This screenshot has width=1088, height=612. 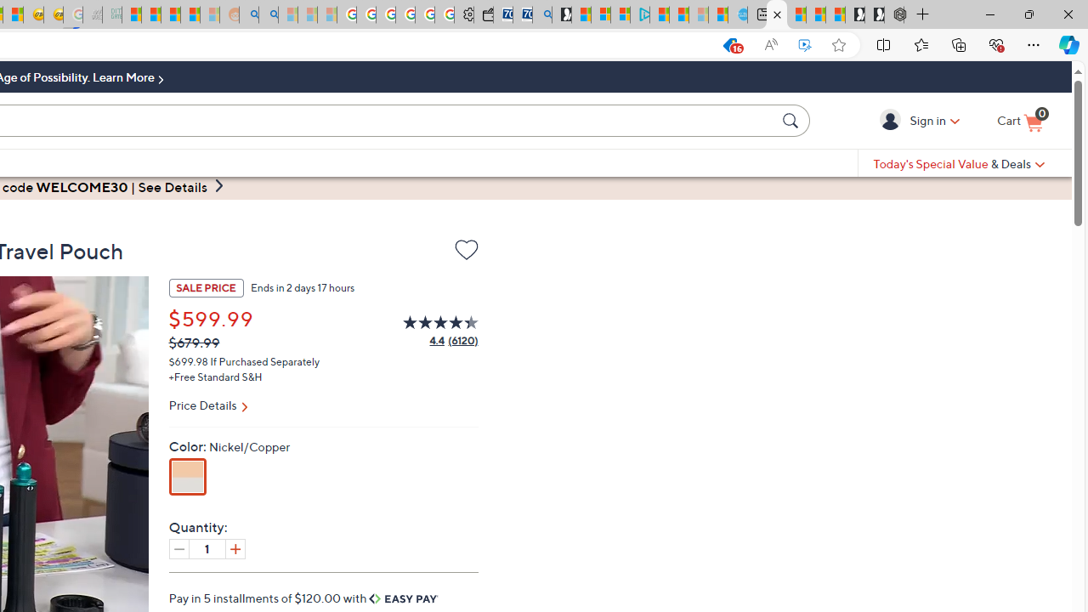 What do you see at coordinates (404, 598) in the screenshot?
I see `Easy Pay` at bounding box center [404, 598].